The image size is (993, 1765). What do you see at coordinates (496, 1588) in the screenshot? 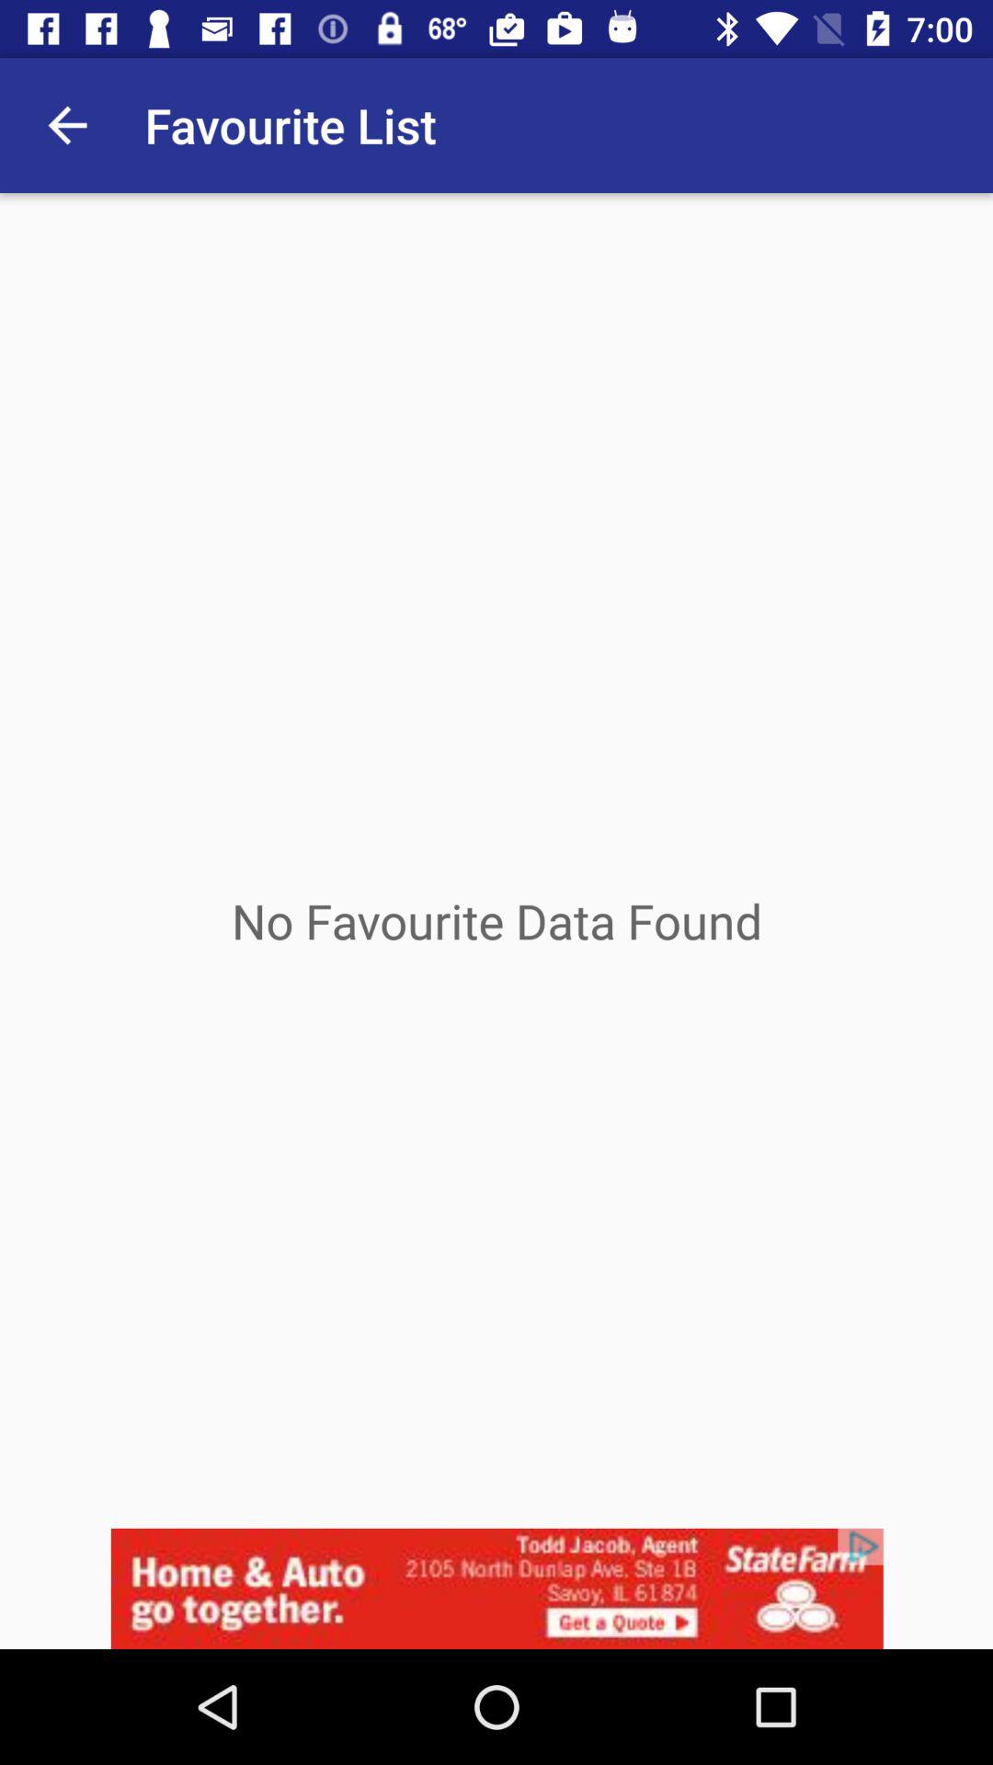
I see `advertisement` at bounding box center [496, 1588].